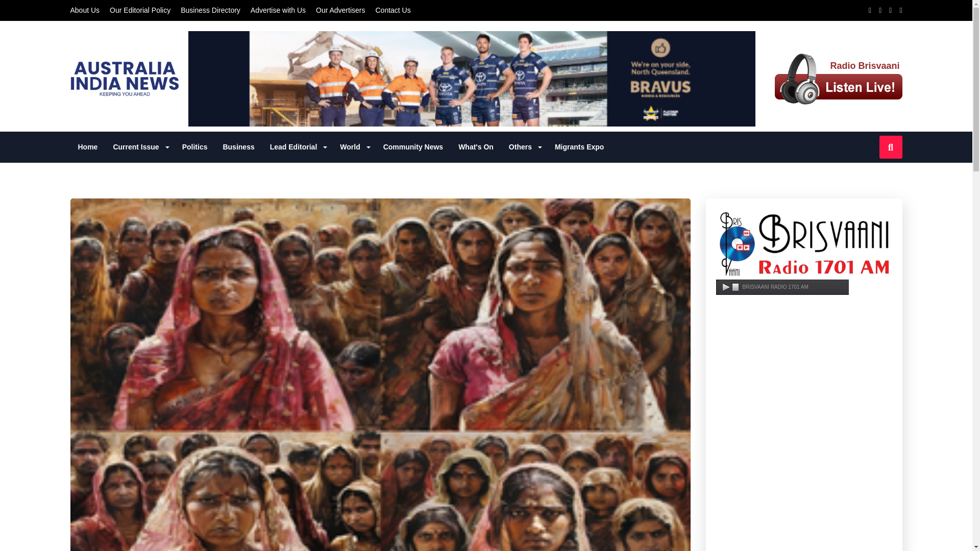  What do you see at coordinates (579, 147) in the screenshot?
I see `Migrants Expo` at bounding box center [579, 147].